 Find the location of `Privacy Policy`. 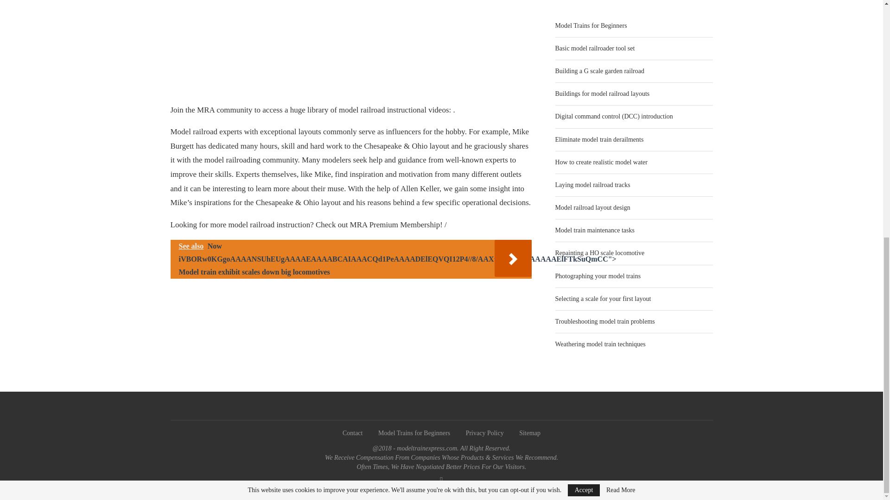

Privacy Policy is located at coordinates (484, 432).